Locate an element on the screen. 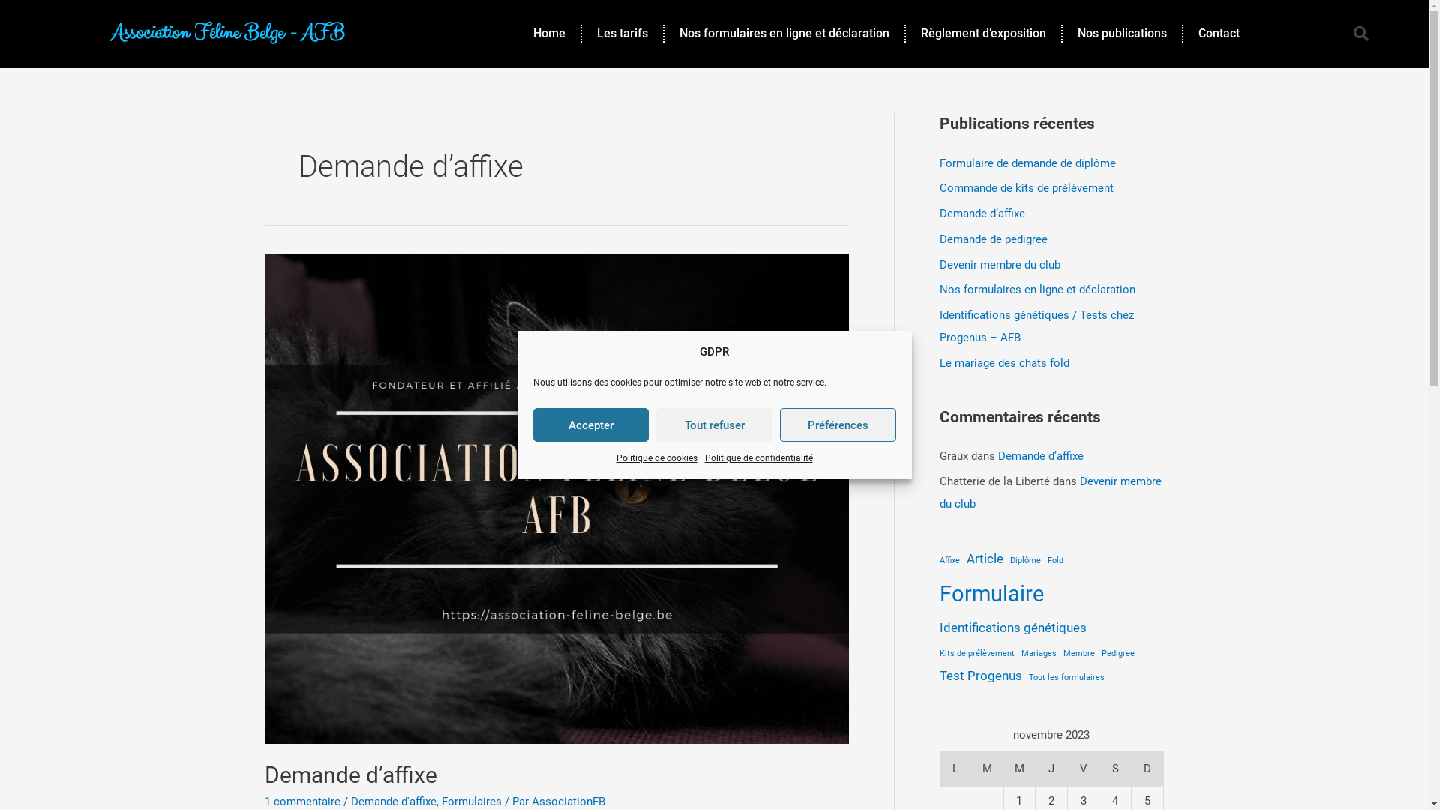 This screenshot has width=1440, height=810. Nos publications is located at coordinates (1122, 34).